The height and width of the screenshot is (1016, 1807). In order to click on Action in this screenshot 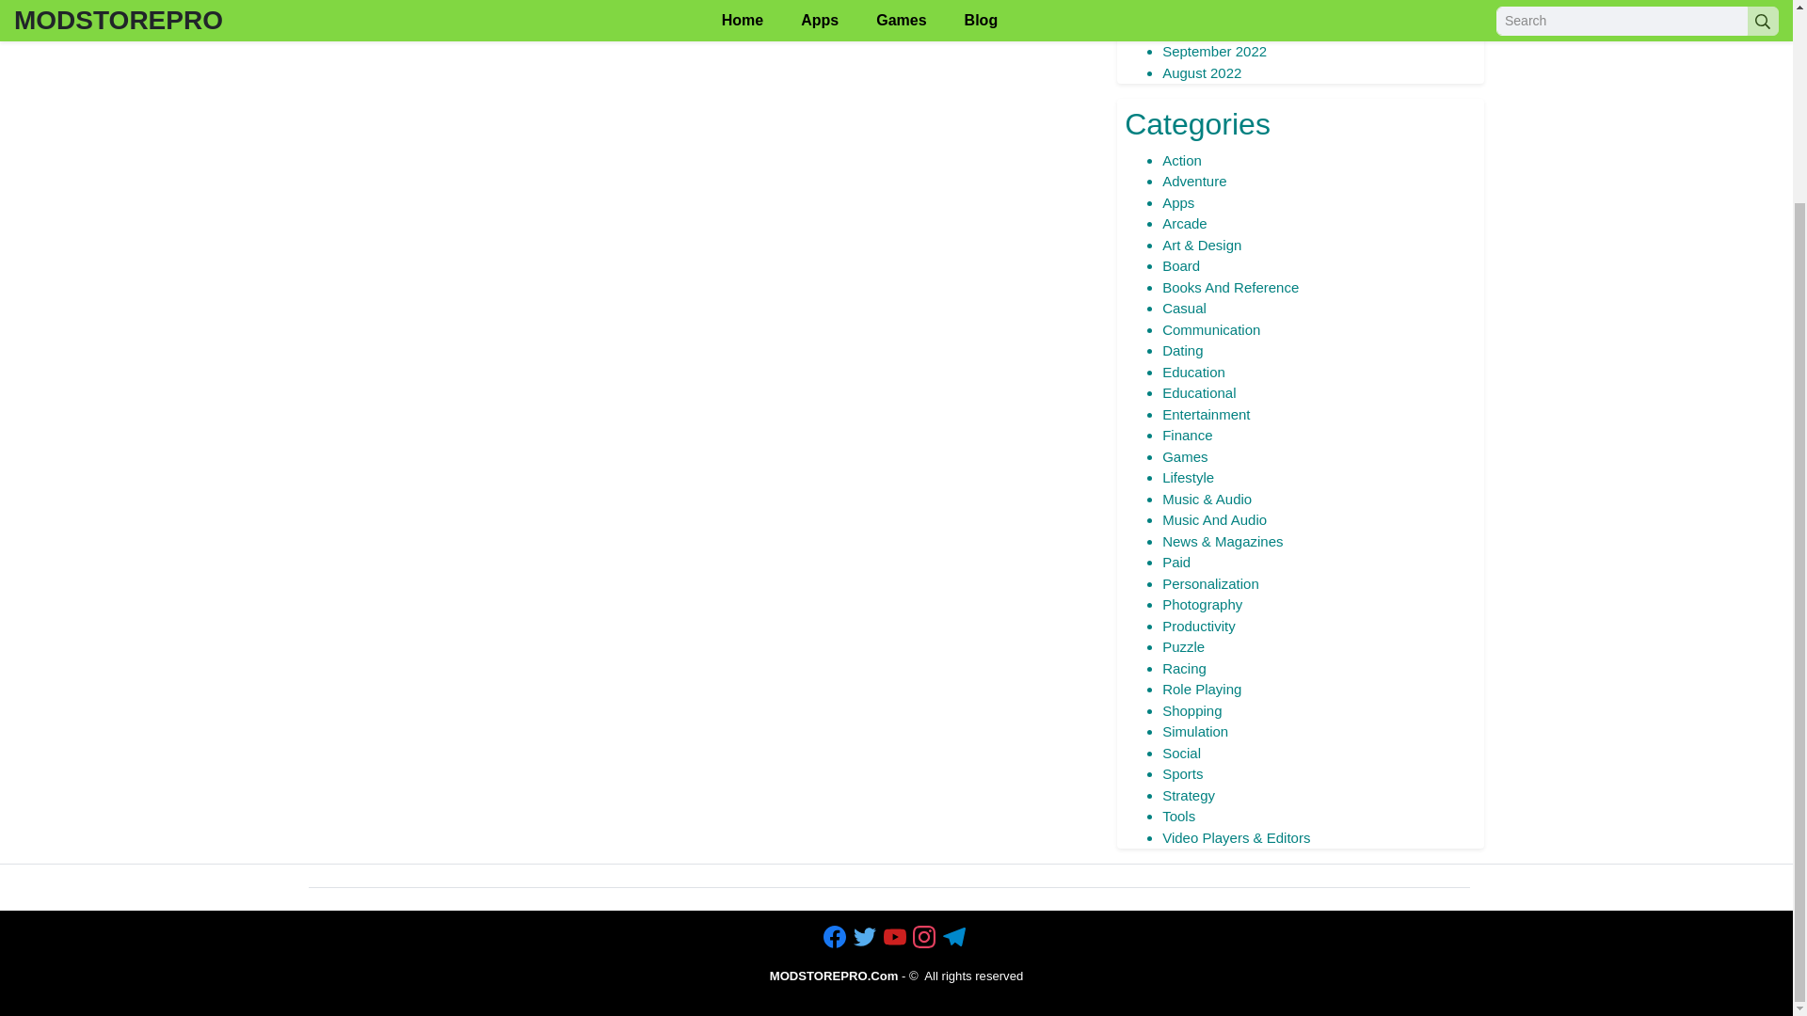, I will do `click(1181, 160)`.